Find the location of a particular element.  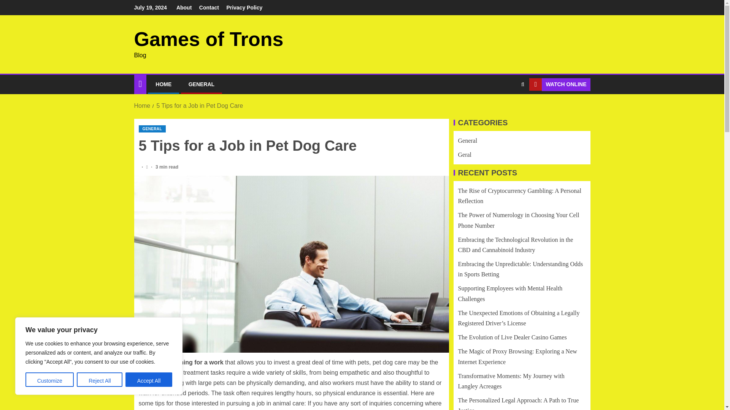

Customize is located at coordinates (49, 380).